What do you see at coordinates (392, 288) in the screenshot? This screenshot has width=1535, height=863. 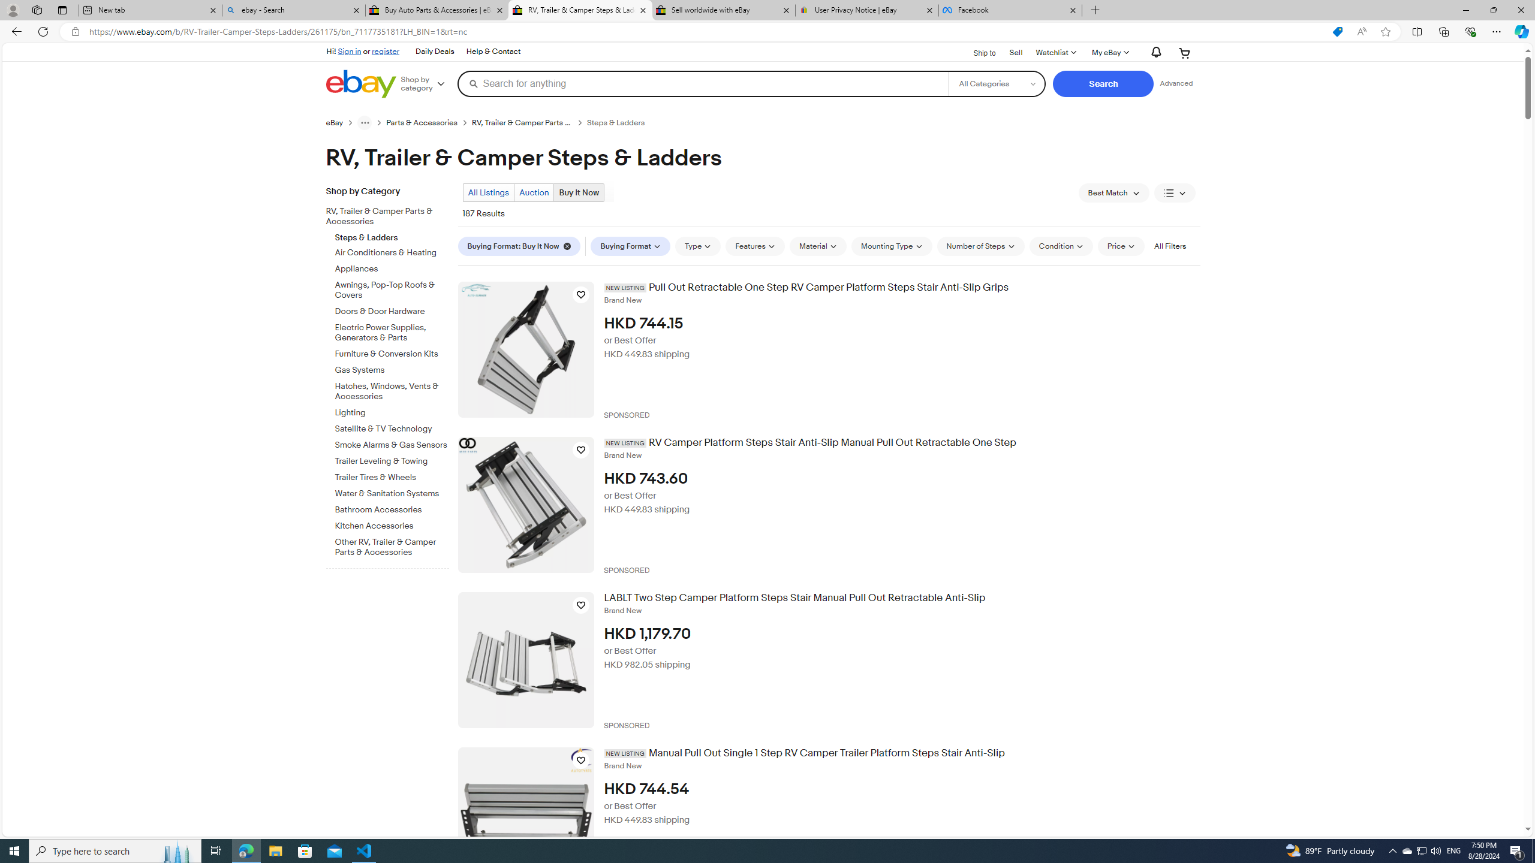 I see `Awnings, Pop-Top Roofs & Covers` at bounding box center [392, 288].